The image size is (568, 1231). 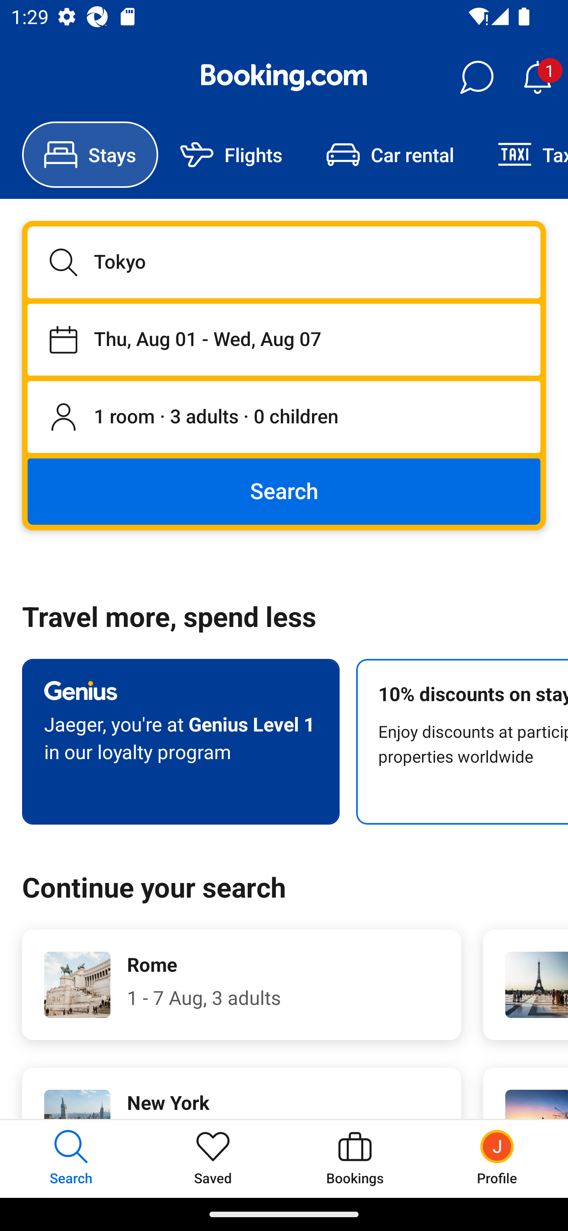 I want to click on Flights, so click(x=231, y=155).